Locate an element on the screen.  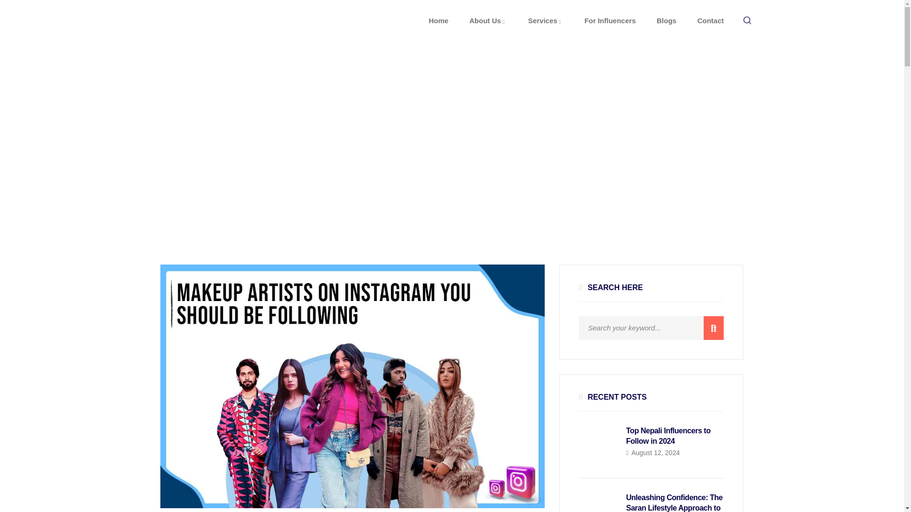
About Us is located at coordinates (488, 21).